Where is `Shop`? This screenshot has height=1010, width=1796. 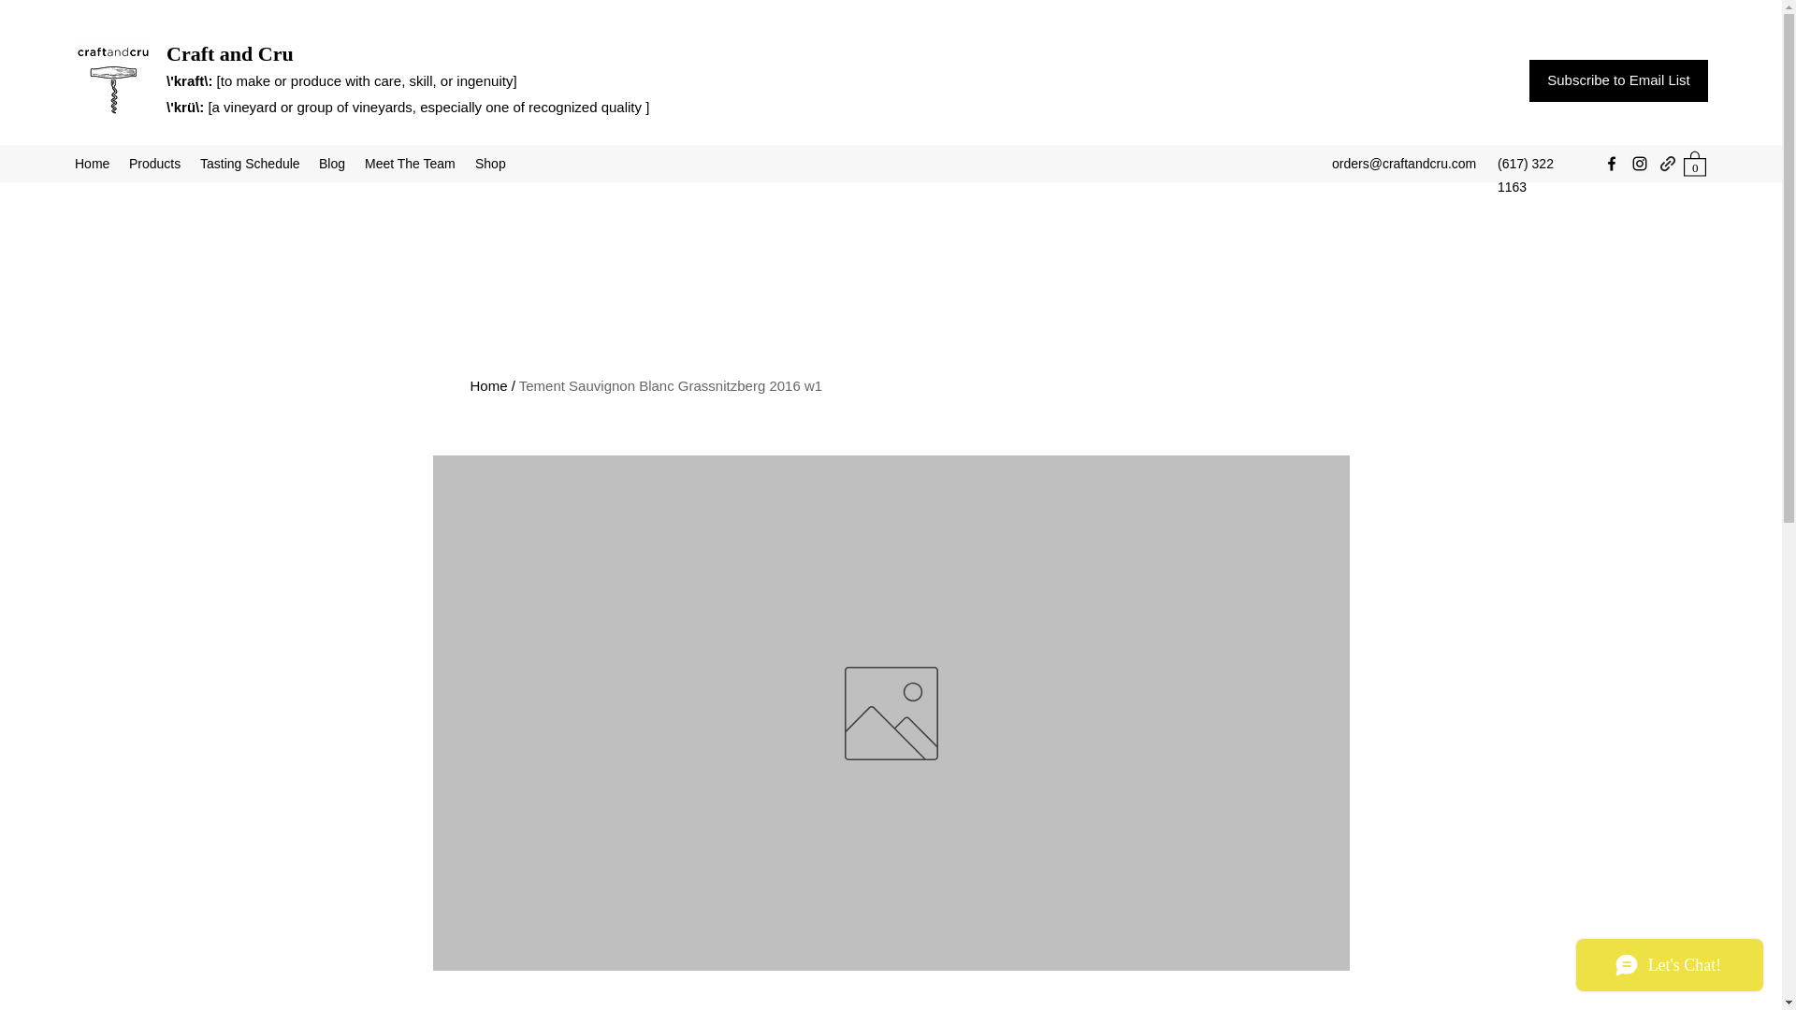
Shop is located at coordinates (490, 163).